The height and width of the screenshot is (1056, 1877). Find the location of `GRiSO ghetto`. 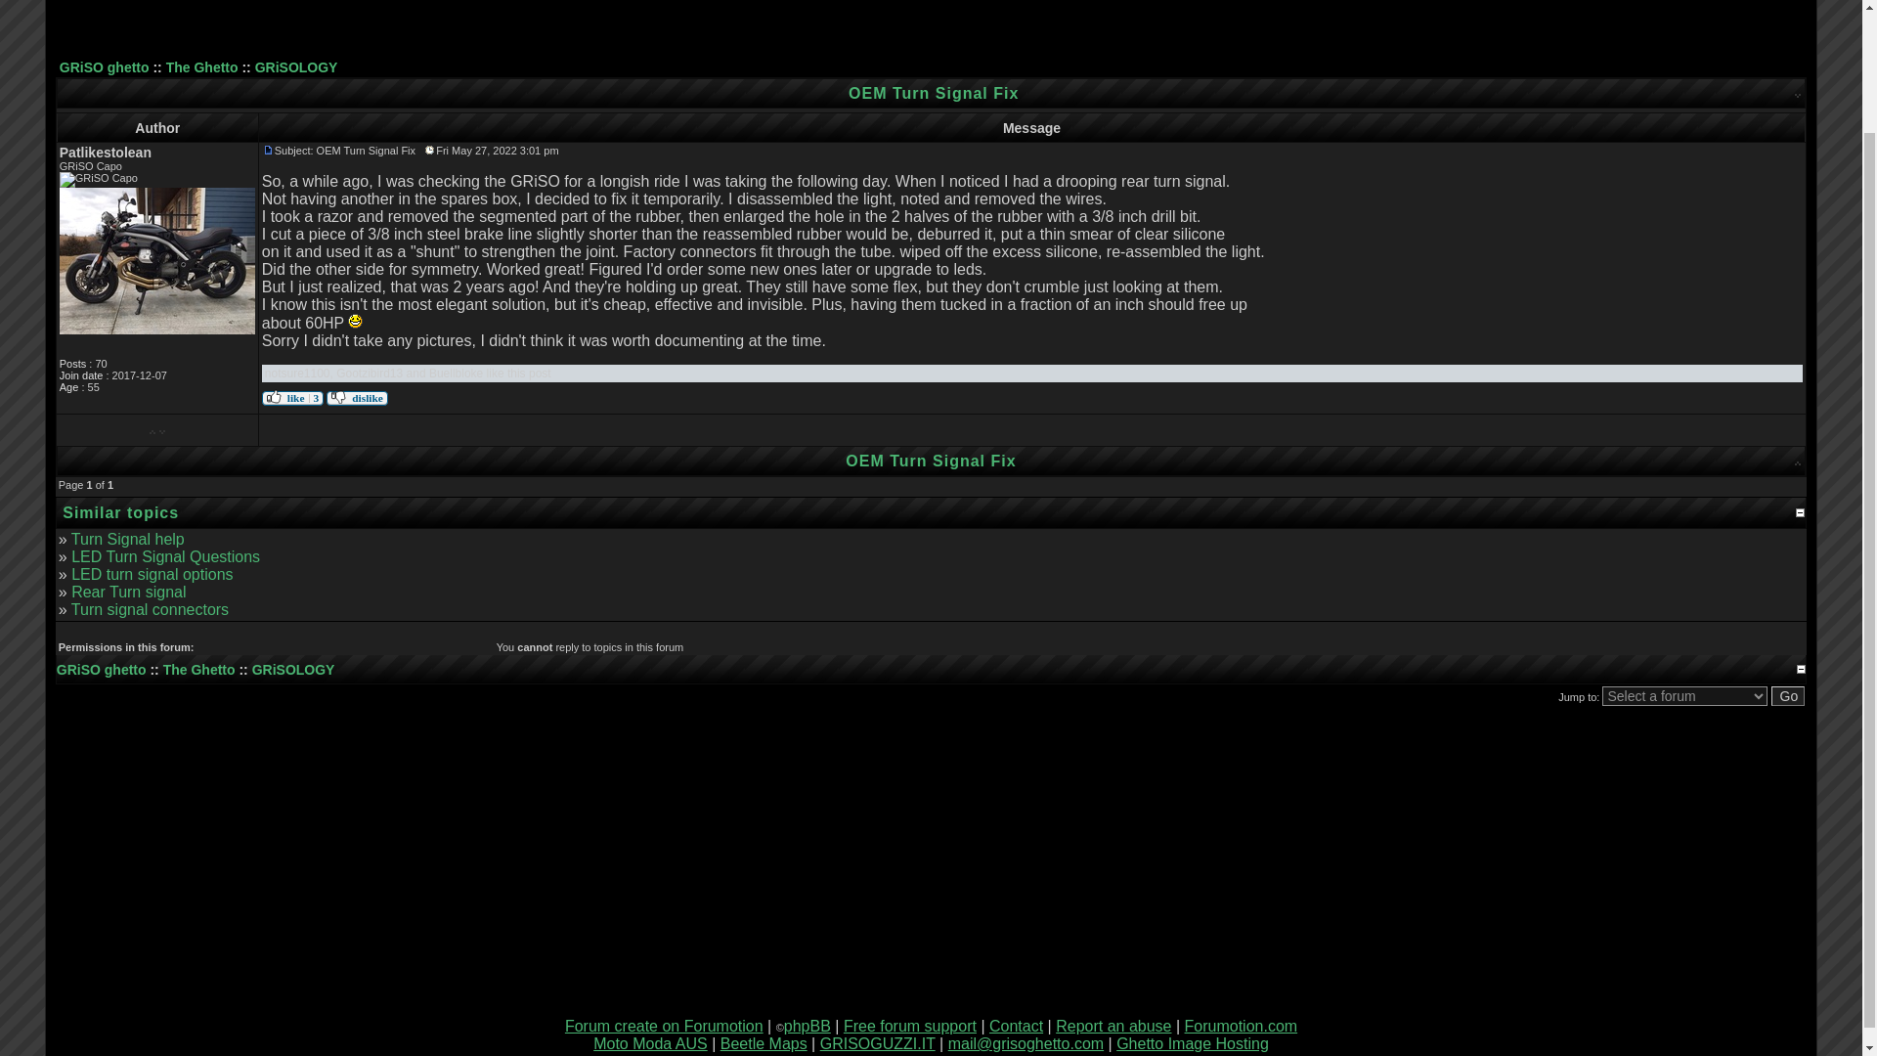

GRiSO ghetto is located at coordinates (105, 66).